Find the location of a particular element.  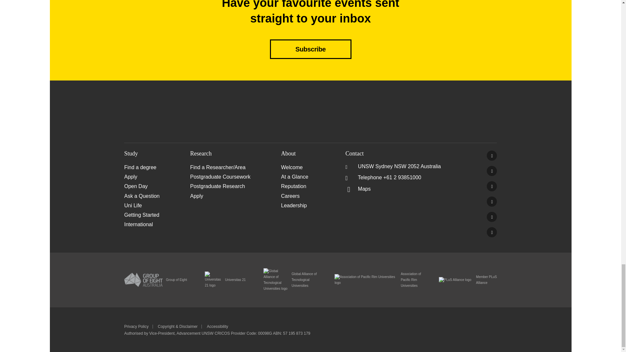

Ask a Question is located at coordinates (157, 196).